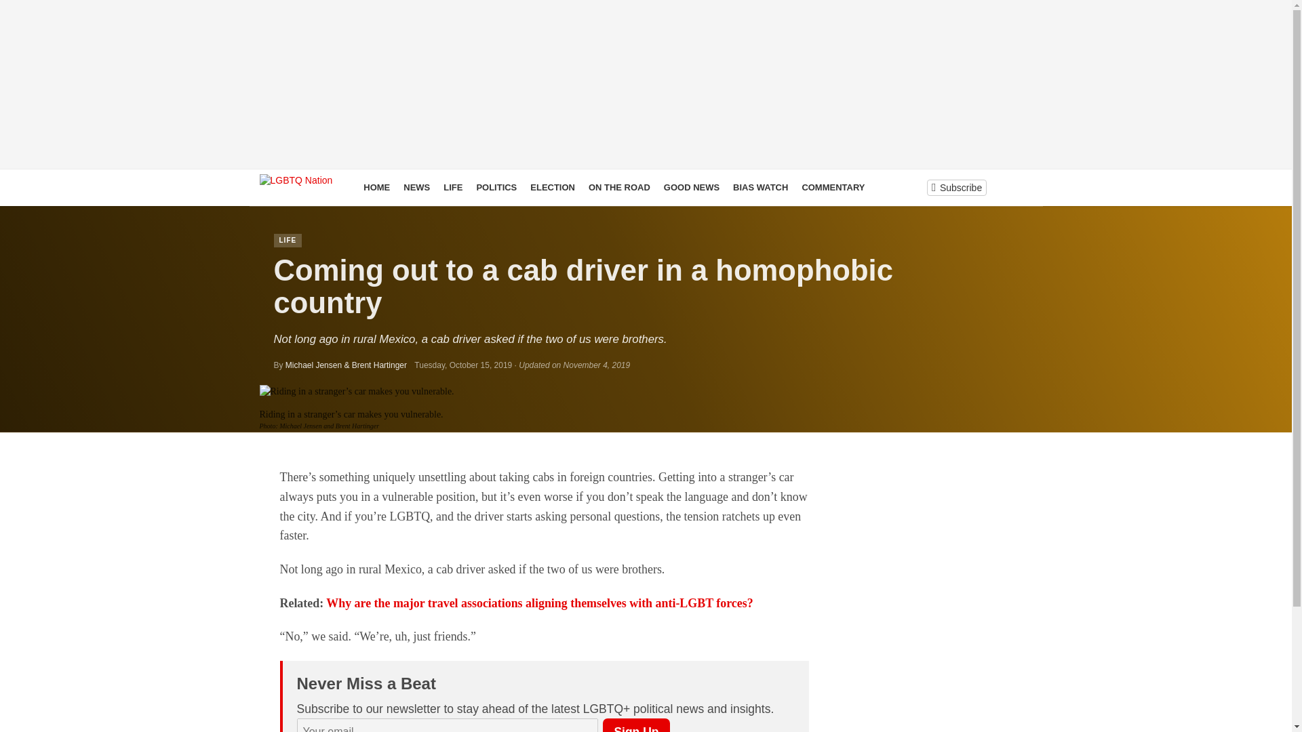 Image resolution: width=1302 pixels, height=732 pixels. Describe the element at coordinates (956, 187) in the screenshot. I see `Subscribe` at that location.